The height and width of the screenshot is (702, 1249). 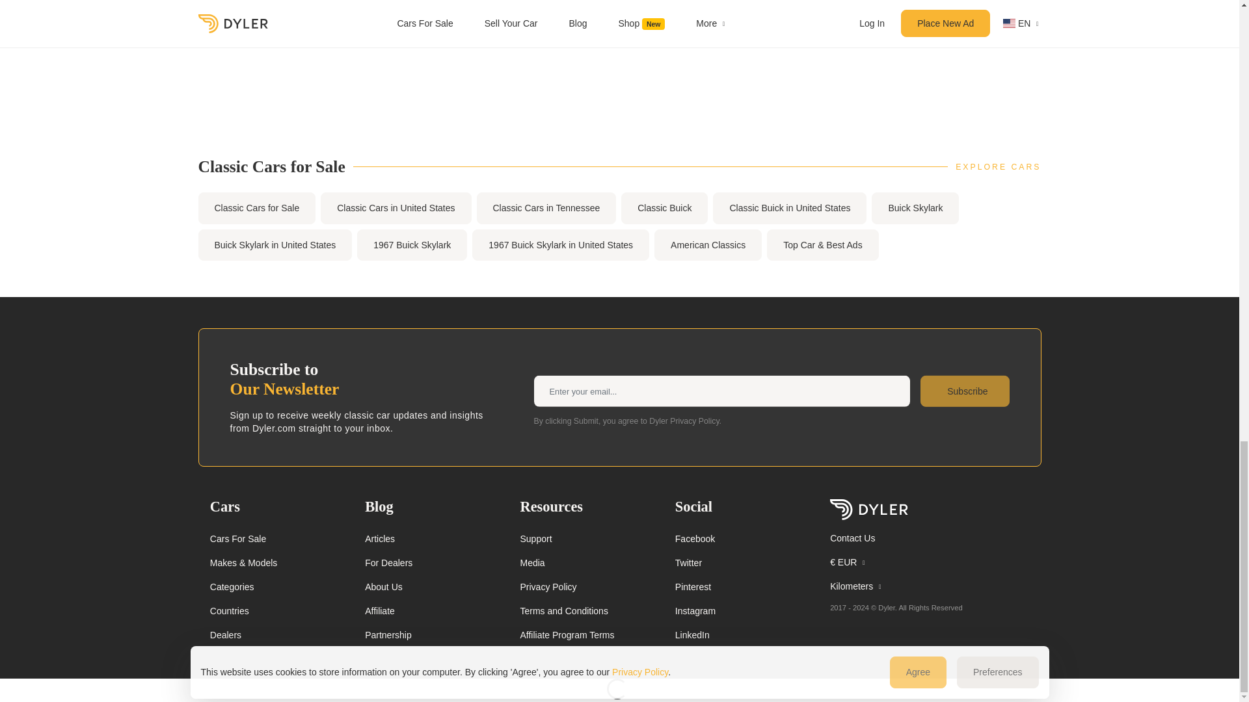 What do you see at coordinates (256, 208) in the screenshot?
I see `Classic Cars for Sale` at bounding box center [256, 208].